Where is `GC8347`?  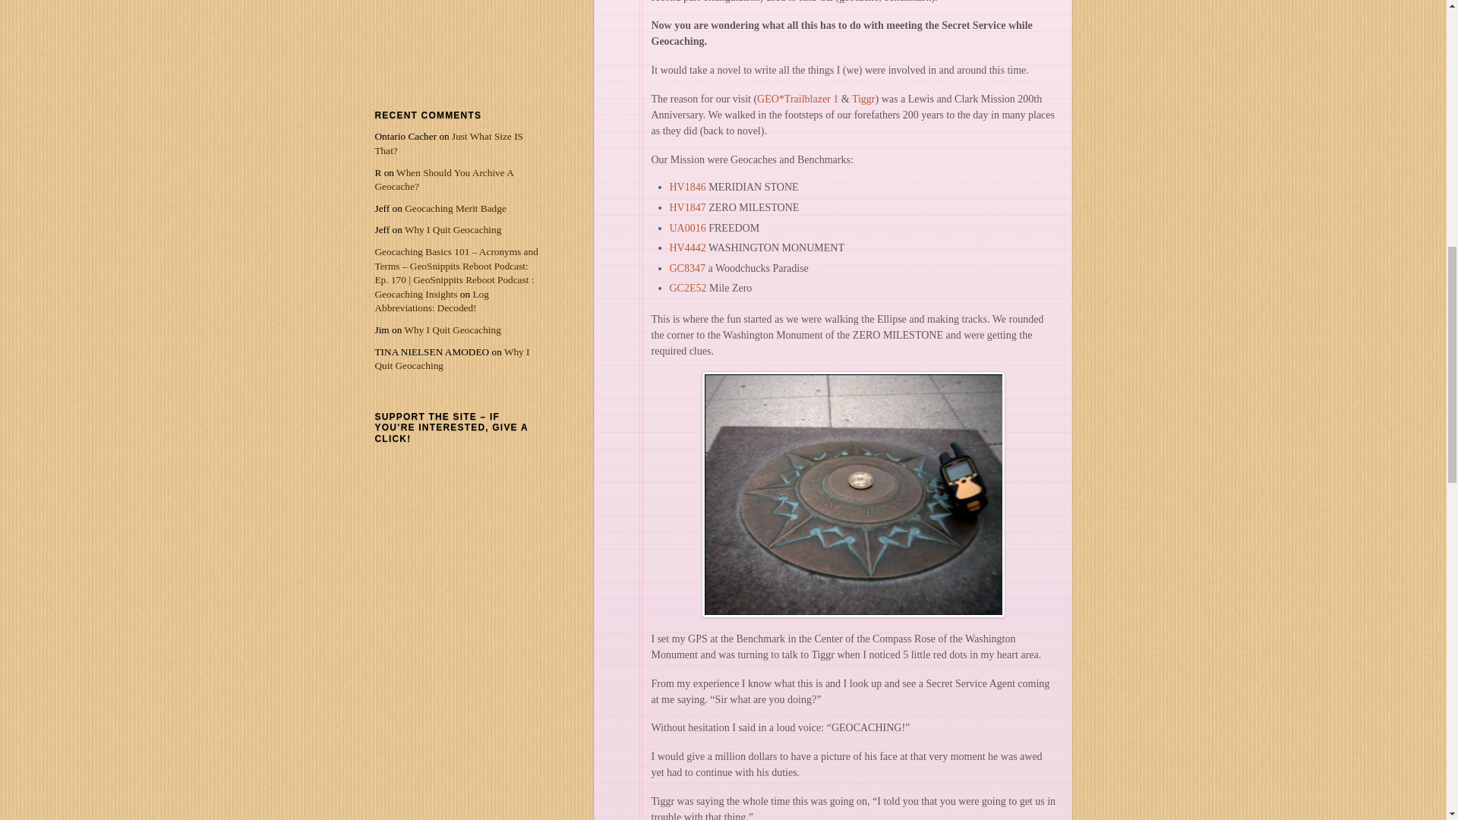 GC8347 is located at coordinates (687, 267).